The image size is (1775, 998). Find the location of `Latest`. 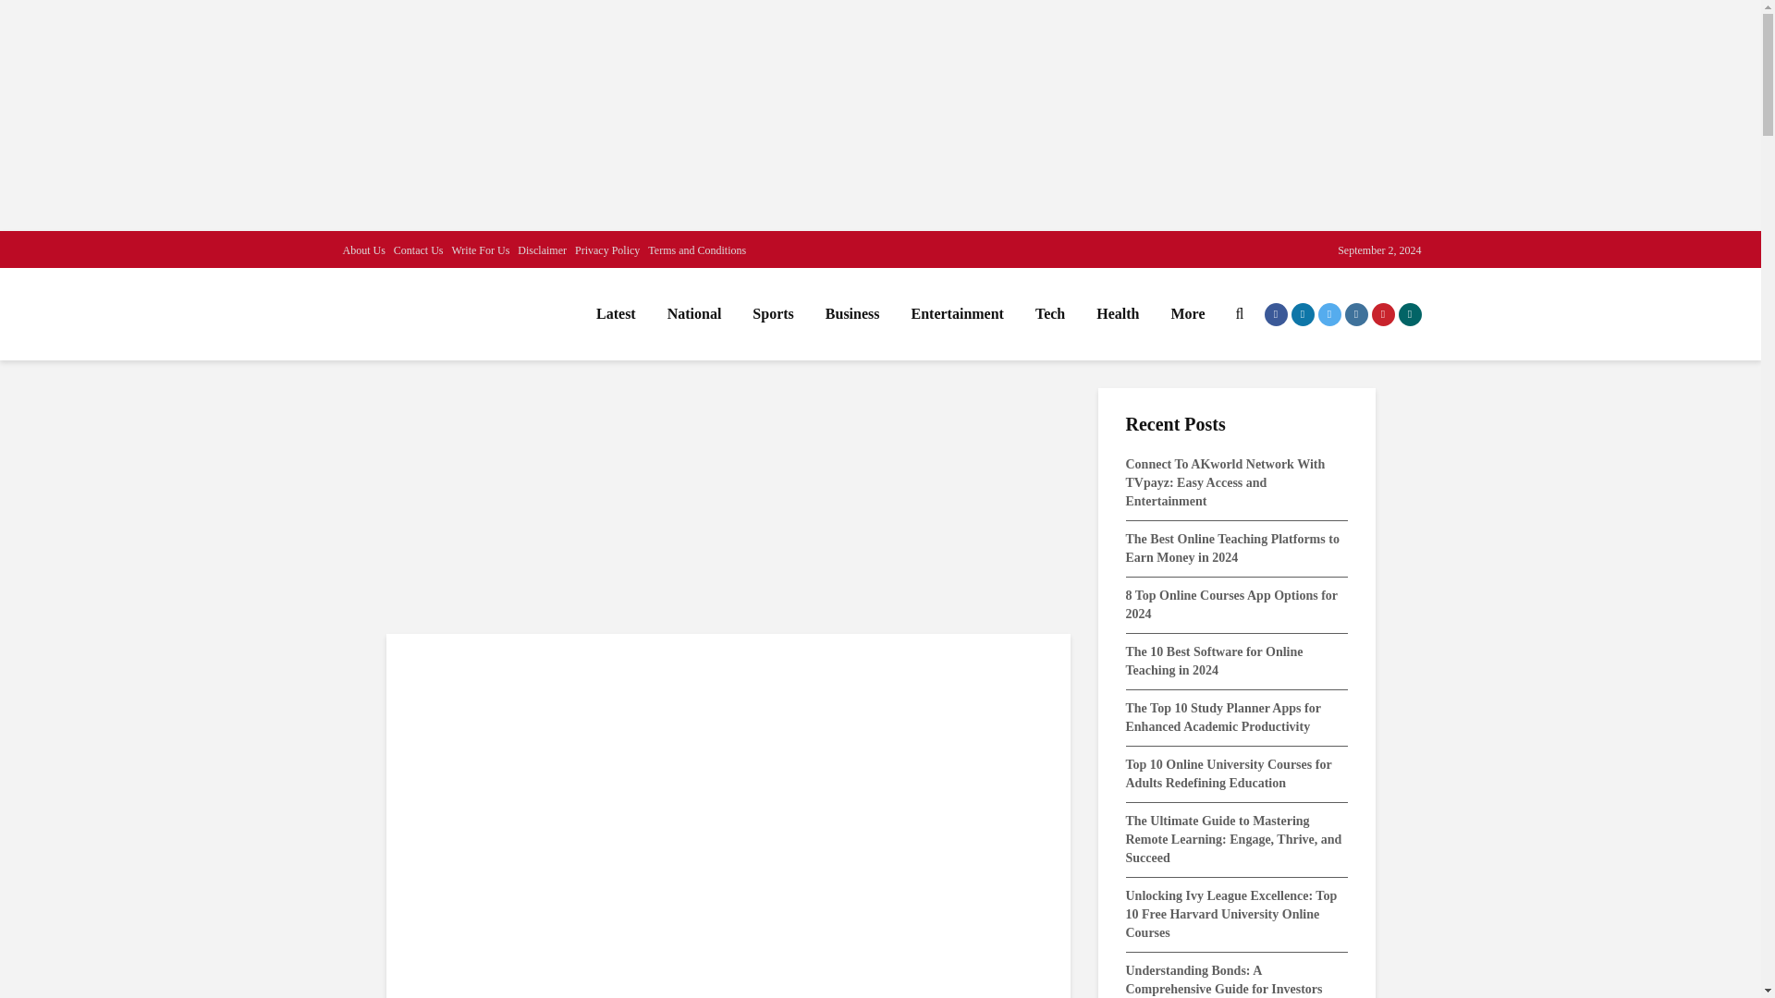

Latest is located at coordinates (616, 313).